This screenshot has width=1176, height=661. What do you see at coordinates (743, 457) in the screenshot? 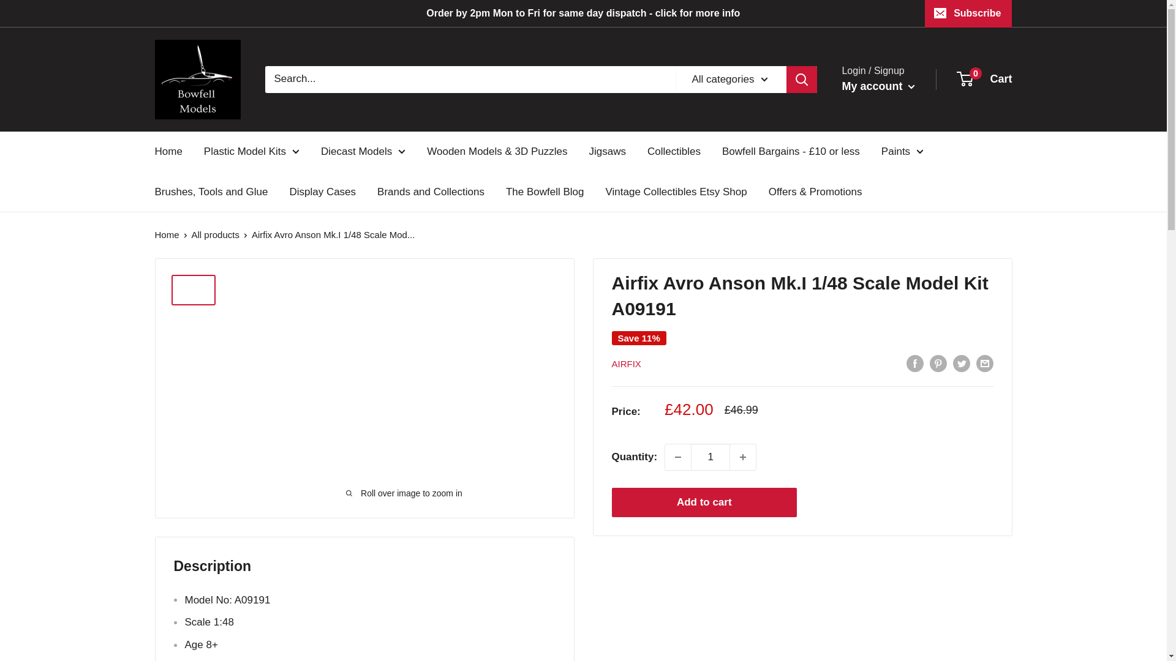
I see `Increase quantity by 1` at bounding box center [743, 457].